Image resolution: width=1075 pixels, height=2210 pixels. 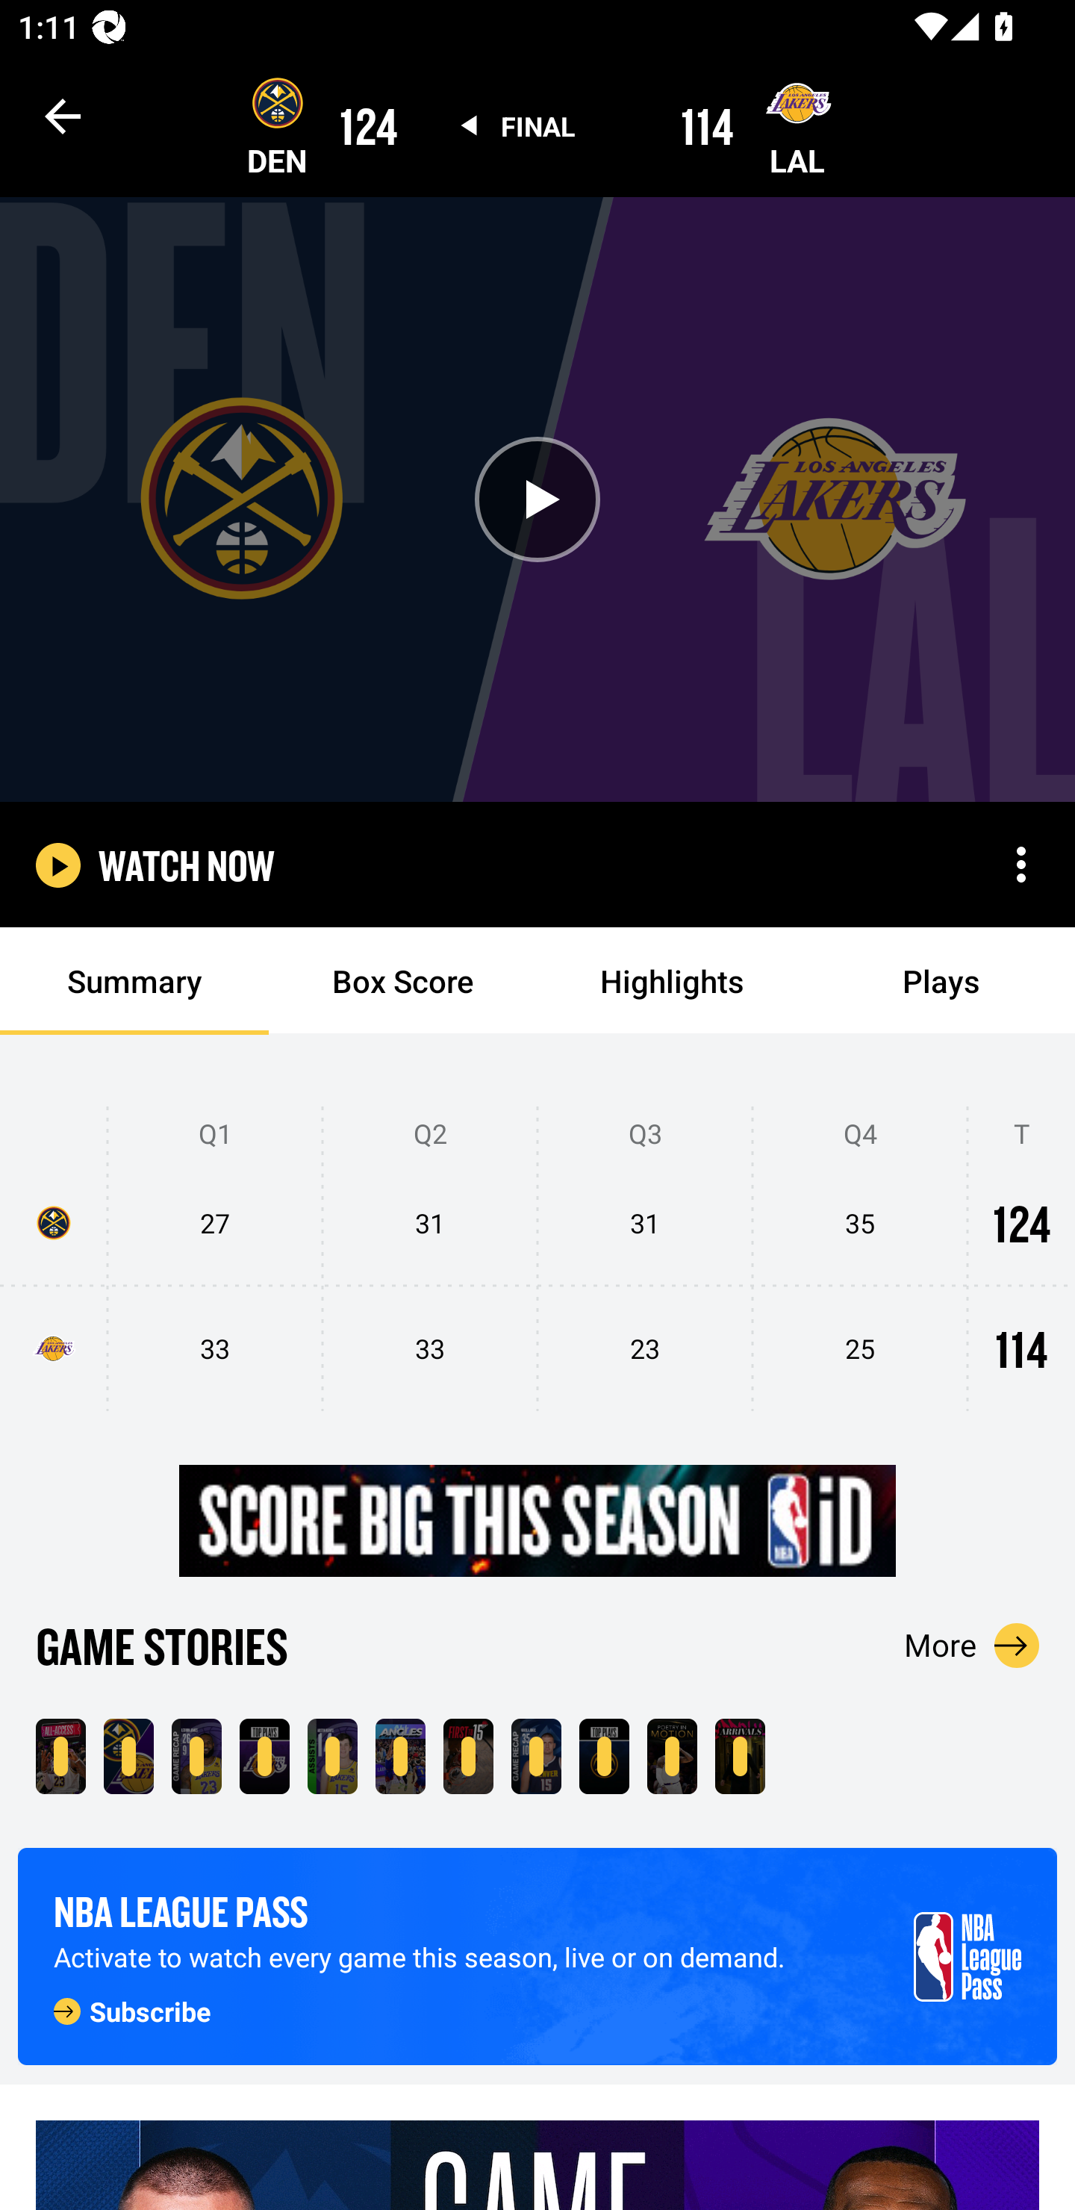 I want to click on NEW Inside LeBron's 40K Milestone On ABC 🎥, so click(x=60, y=1756).